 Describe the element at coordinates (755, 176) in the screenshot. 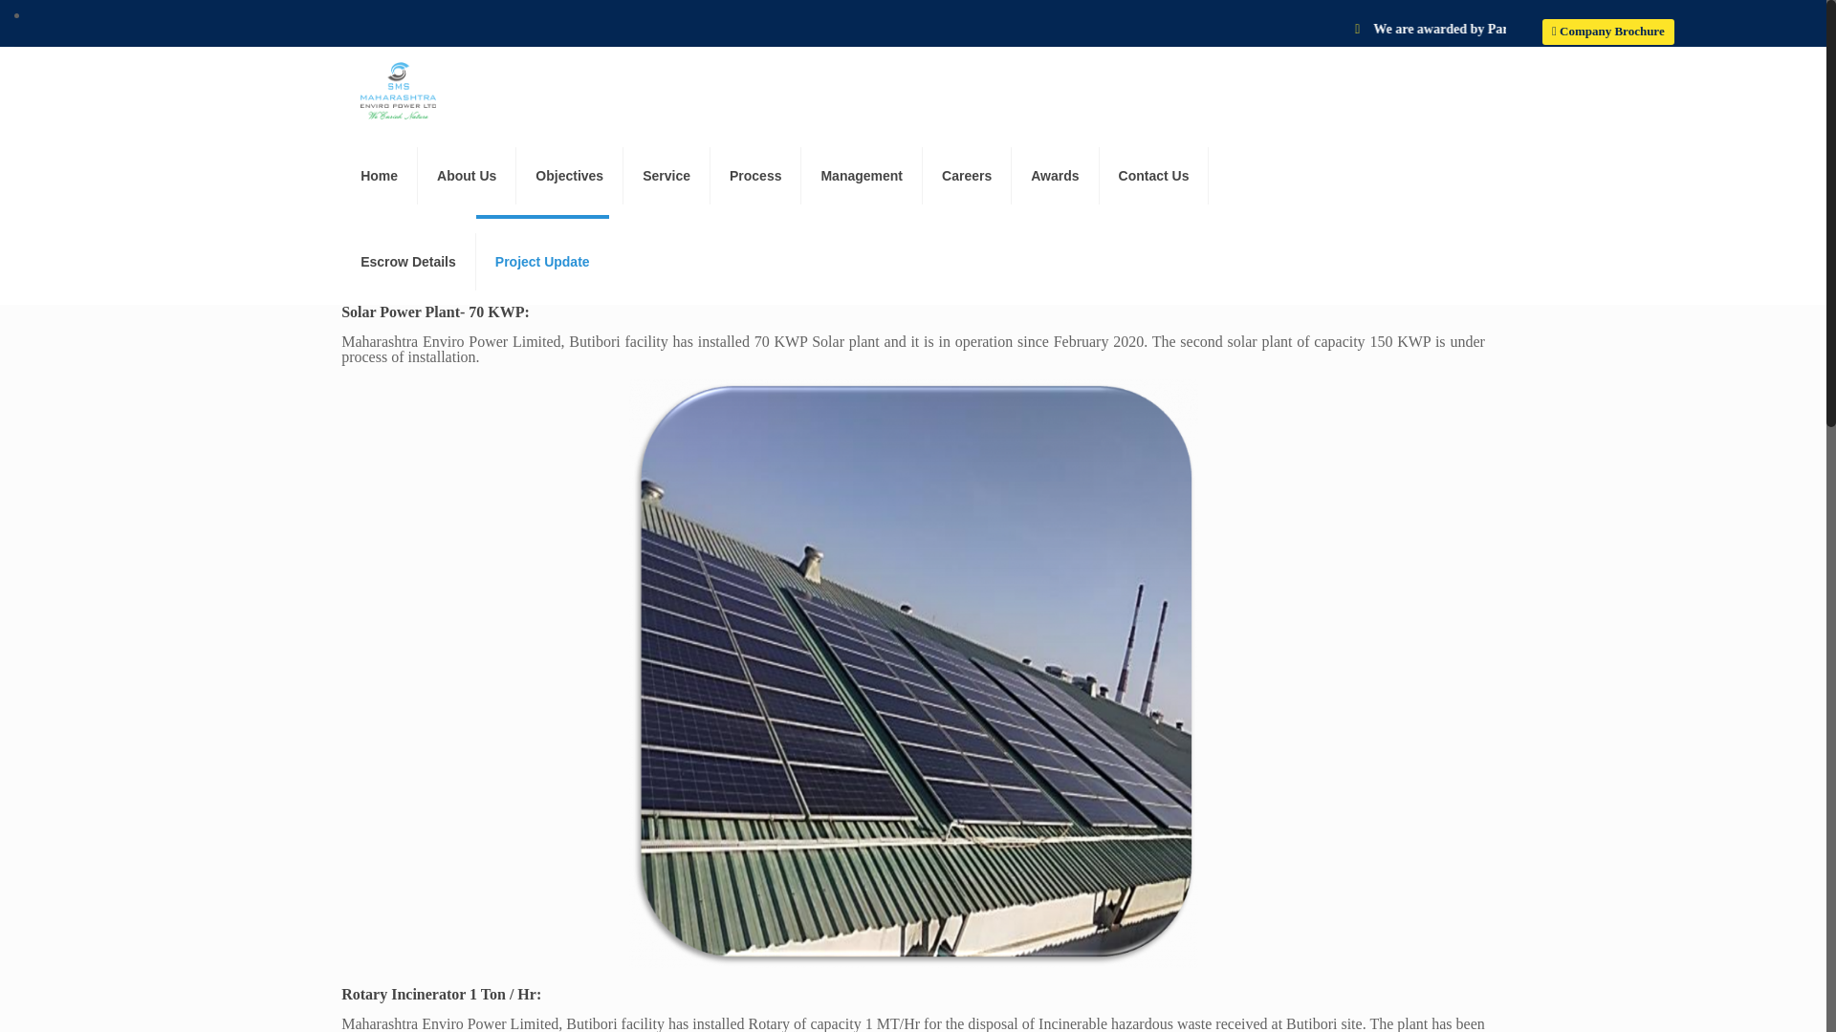

I see `Process` at that location.